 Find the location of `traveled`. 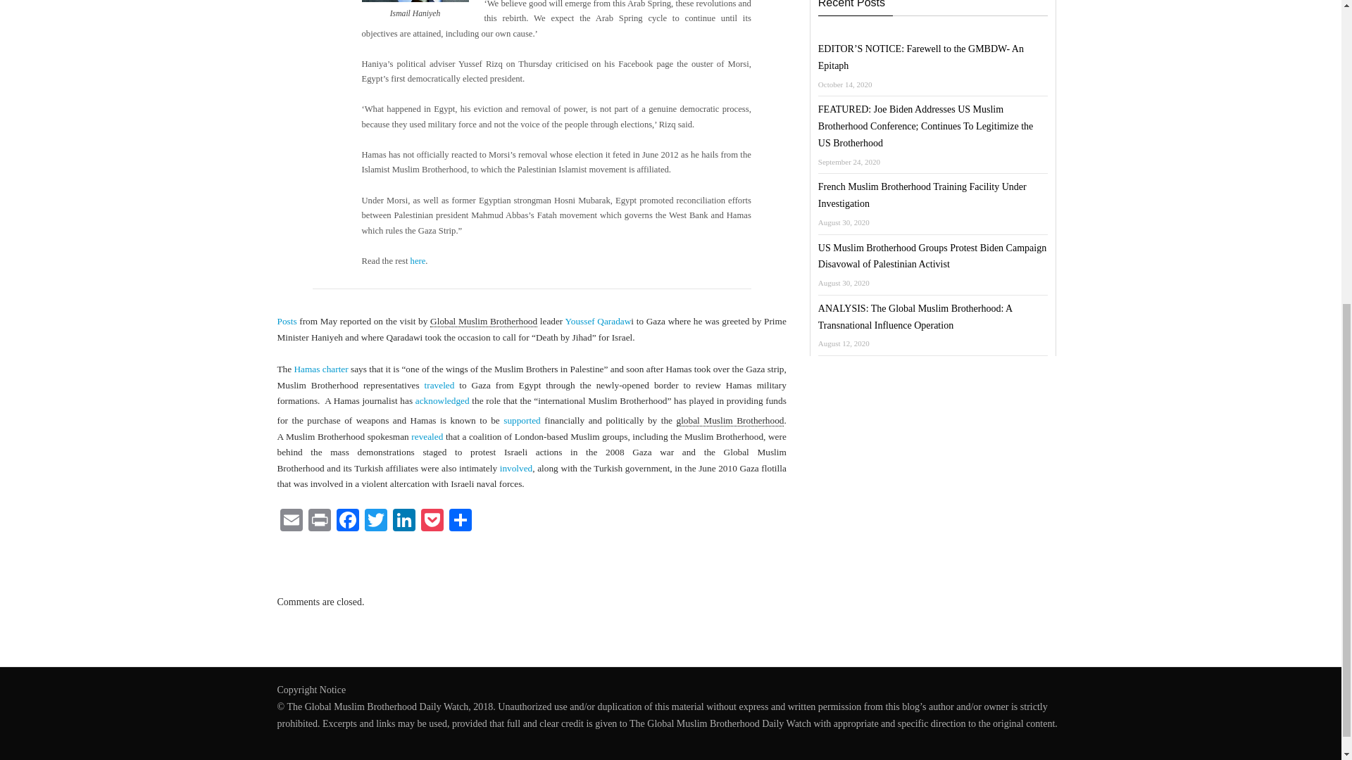

traveled is located at coordinates (439, 386).